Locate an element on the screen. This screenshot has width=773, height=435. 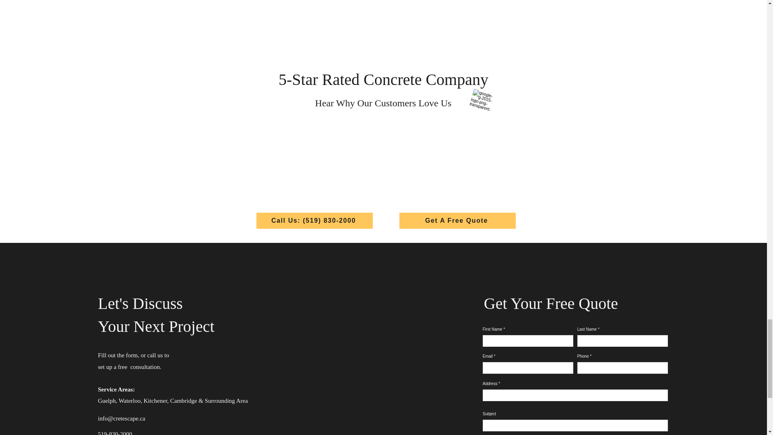
Get A Free Quote is located at coordinates (457, 221).